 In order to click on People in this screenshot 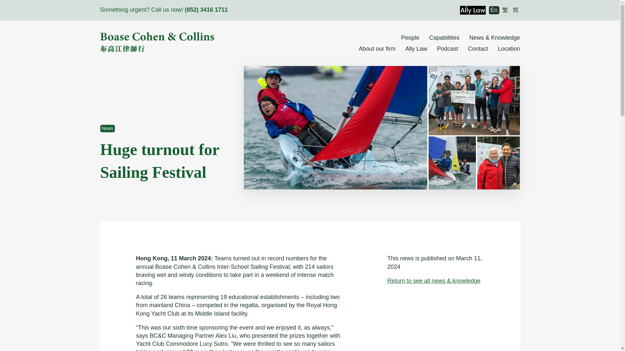, I will do `click(410, 38)`.